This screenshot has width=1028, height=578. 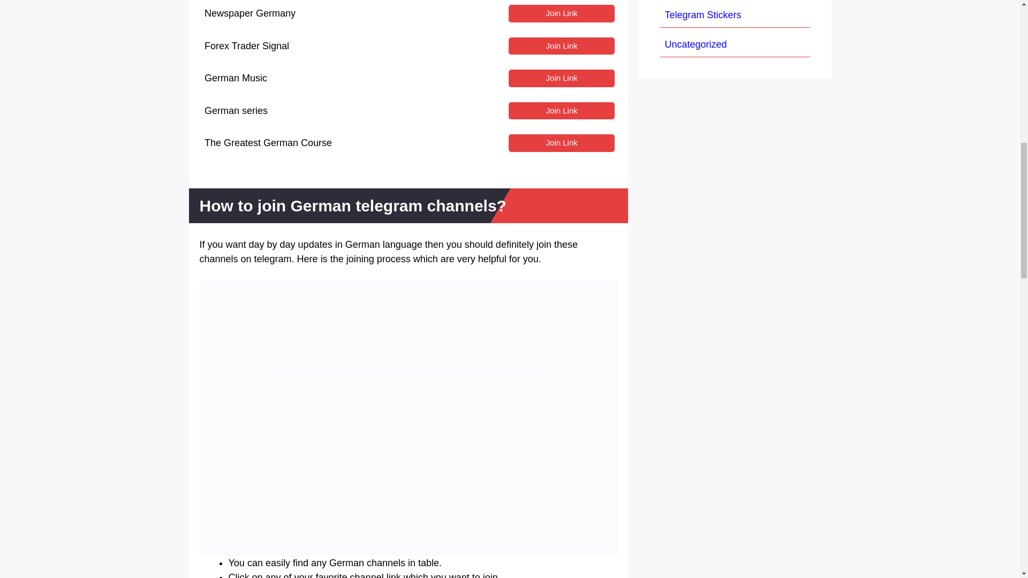 I want to click on Join Link, so click(x=562, y=143).